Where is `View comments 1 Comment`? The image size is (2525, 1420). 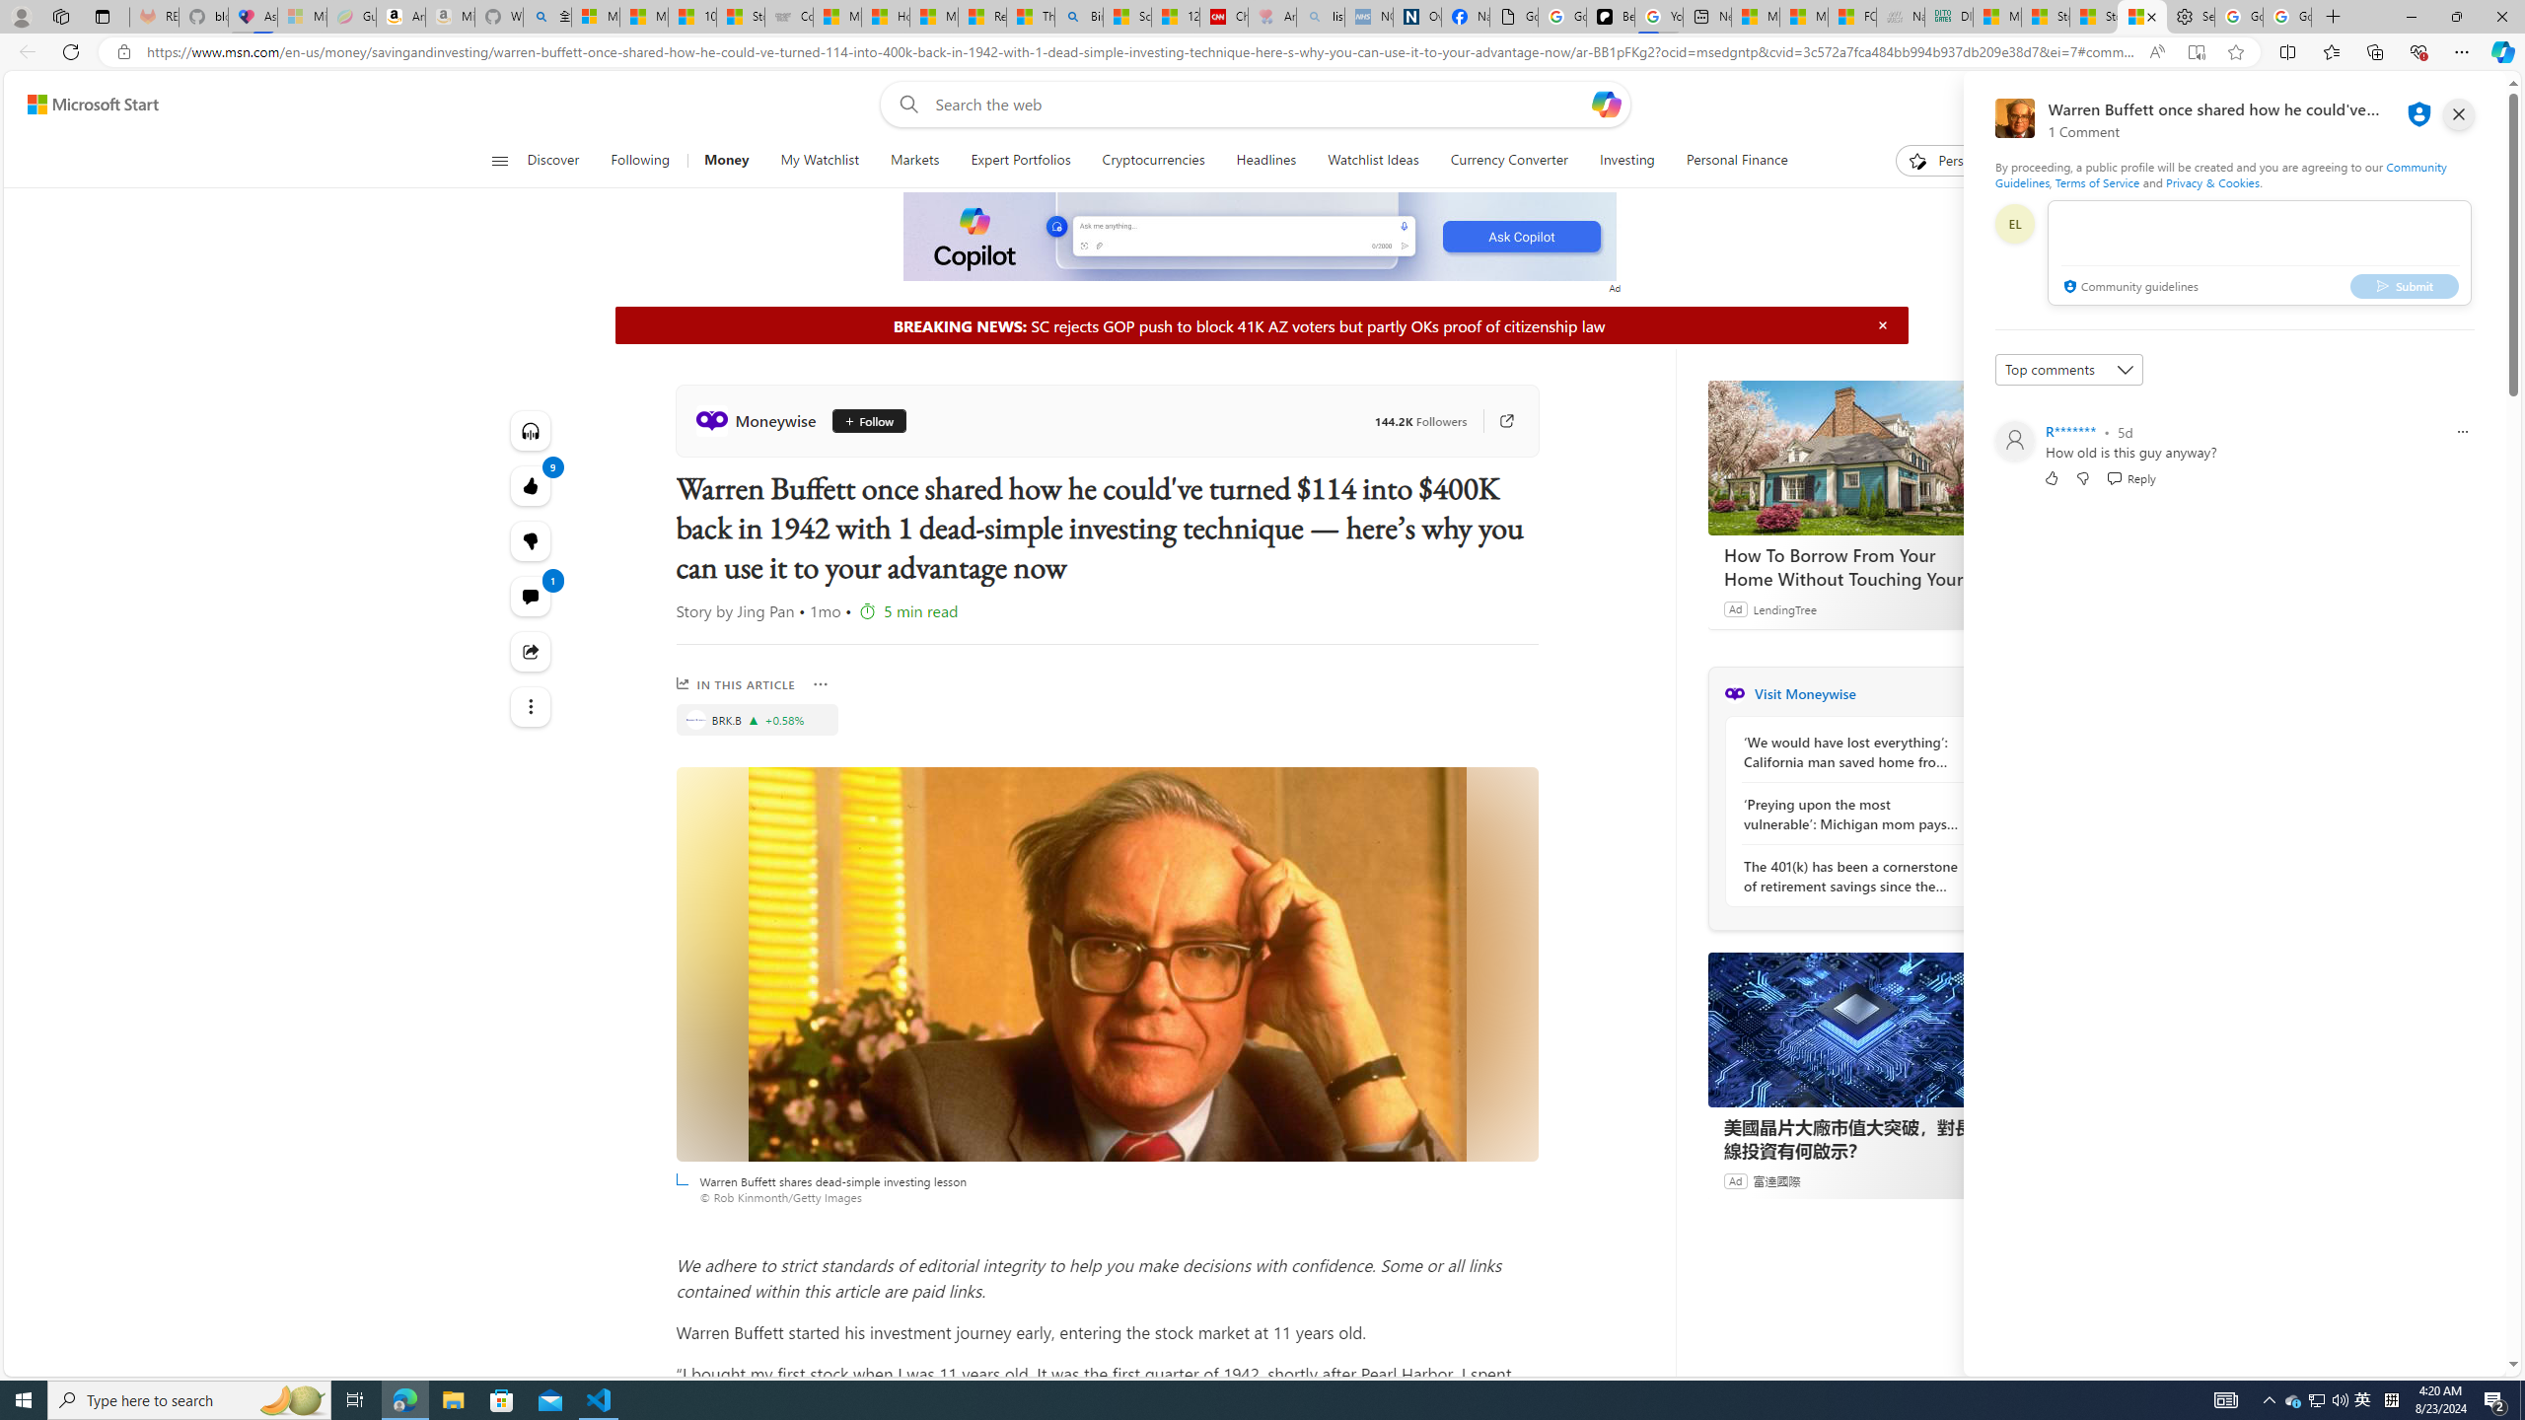
View comments 1 Comment is located at coordinates (531, 596).